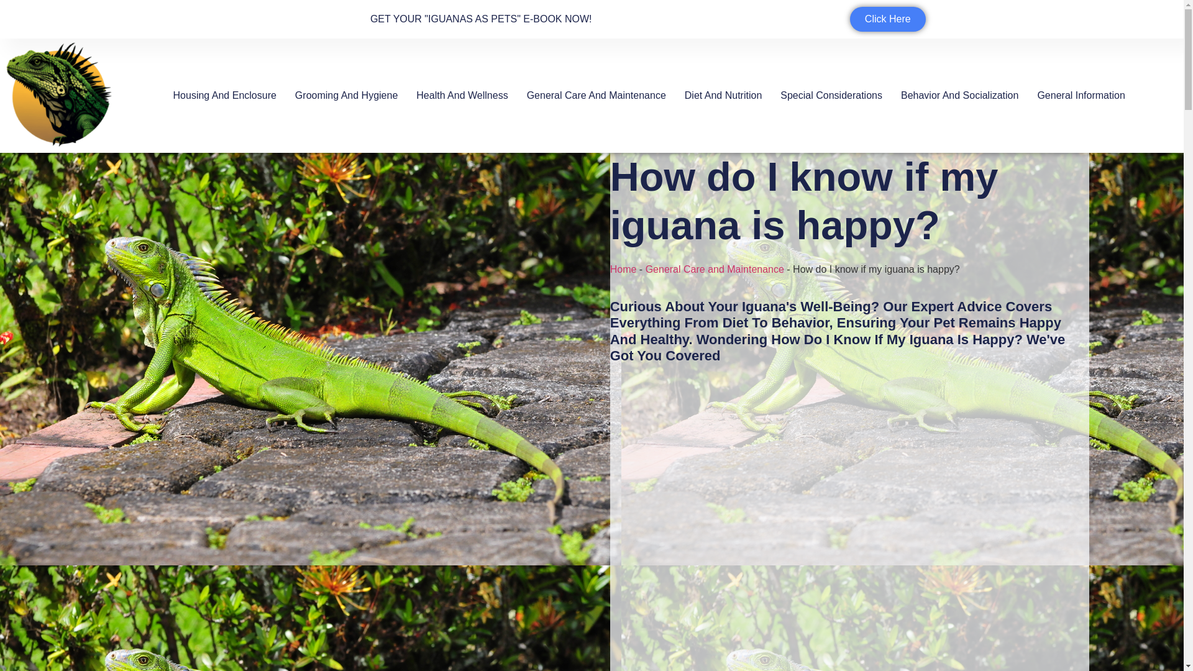 The image size is (1193, 671). Describe the element at coordinates (462, 96) in the screenshot. I see `Health And Wellness` at that location.